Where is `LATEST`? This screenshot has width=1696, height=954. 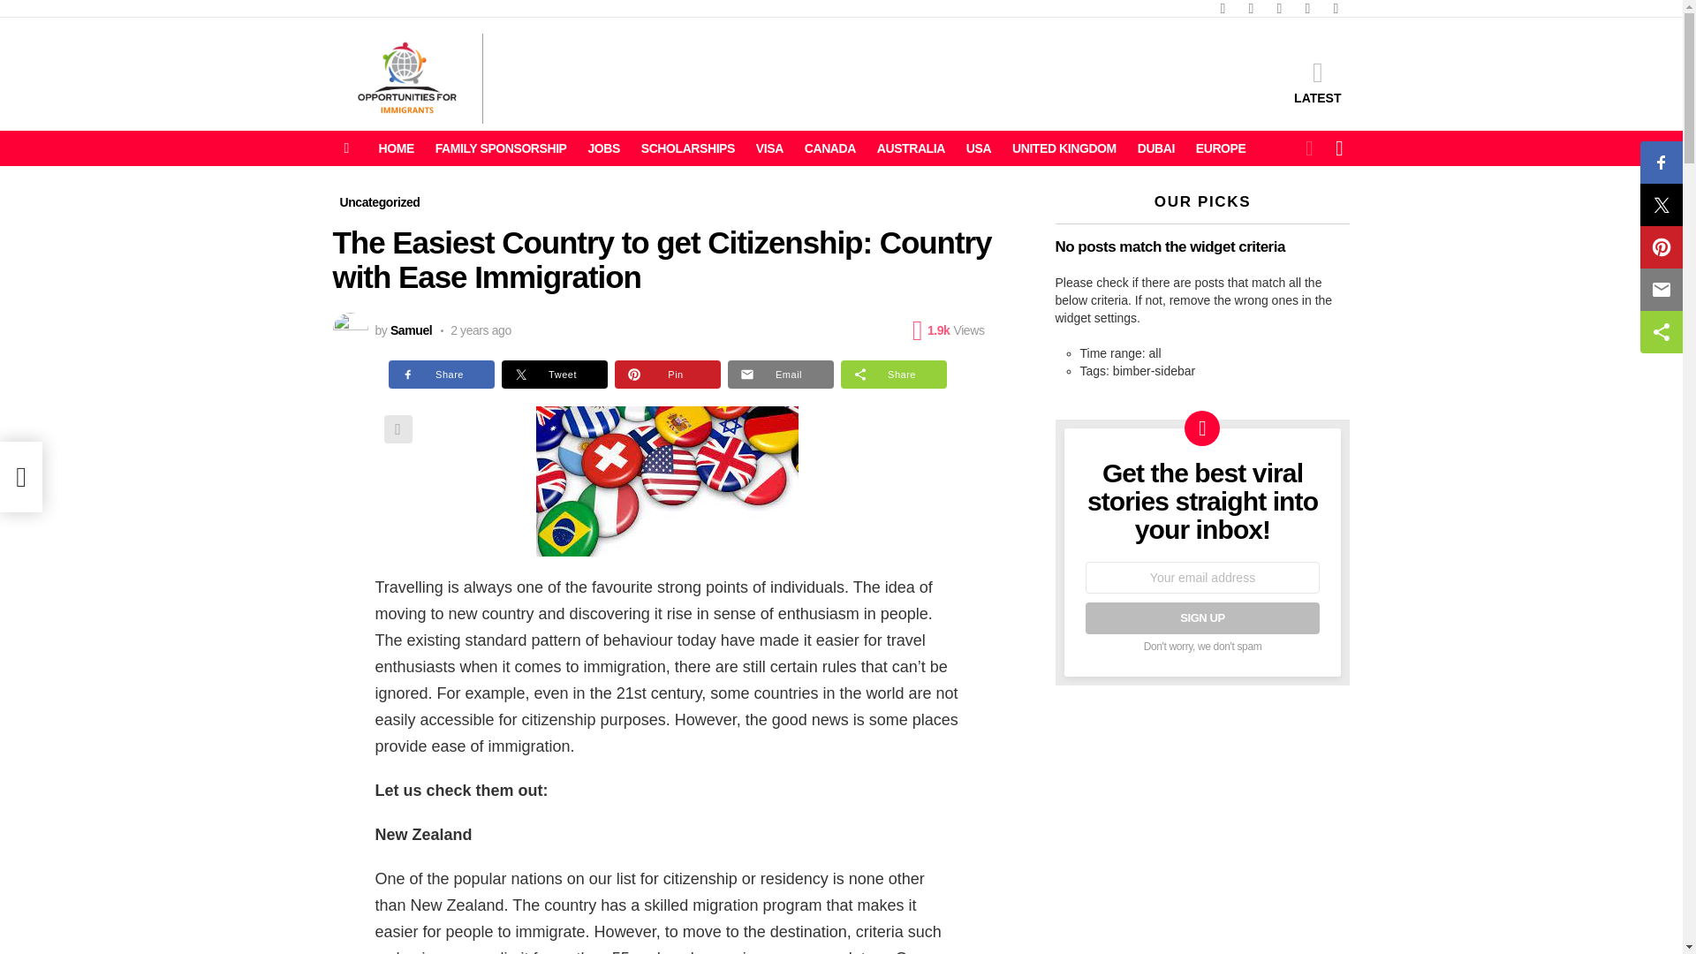
LATEST is located at coordinates (1318, 81).